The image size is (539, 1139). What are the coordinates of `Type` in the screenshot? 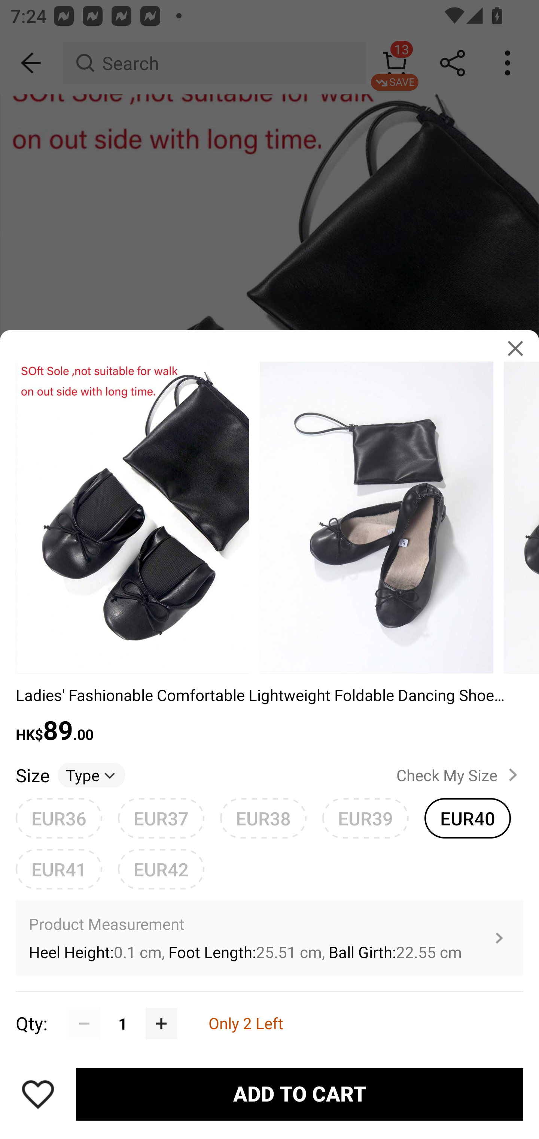 It's located at (91, 775).